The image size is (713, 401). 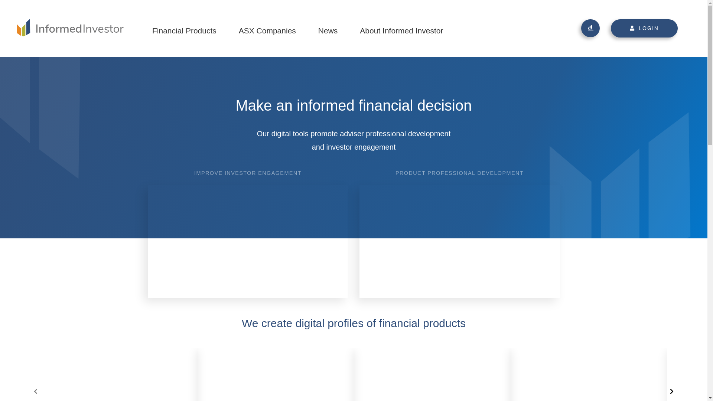 What do you see at coordinates (644, 28) in the screenshot?
I see `LOGIN` at bounding box center [644, 28].